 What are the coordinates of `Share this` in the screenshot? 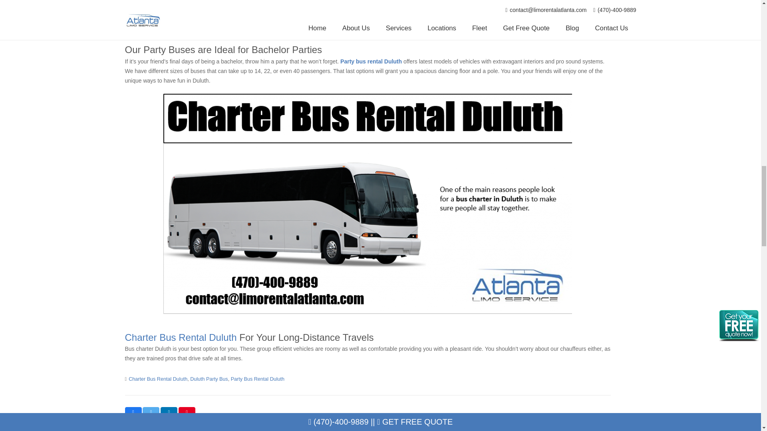 It's located at (133, 412).